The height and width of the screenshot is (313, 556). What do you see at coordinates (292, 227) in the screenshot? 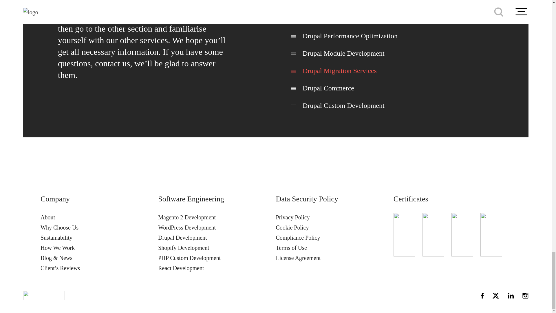
I see `Cookie Policy` at bounding box center [292, 227].